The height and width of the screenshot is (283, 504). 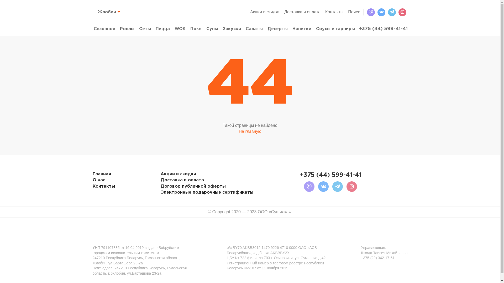 I want to click on +375 (44) 599-41-41, so click(x=383, y=29).